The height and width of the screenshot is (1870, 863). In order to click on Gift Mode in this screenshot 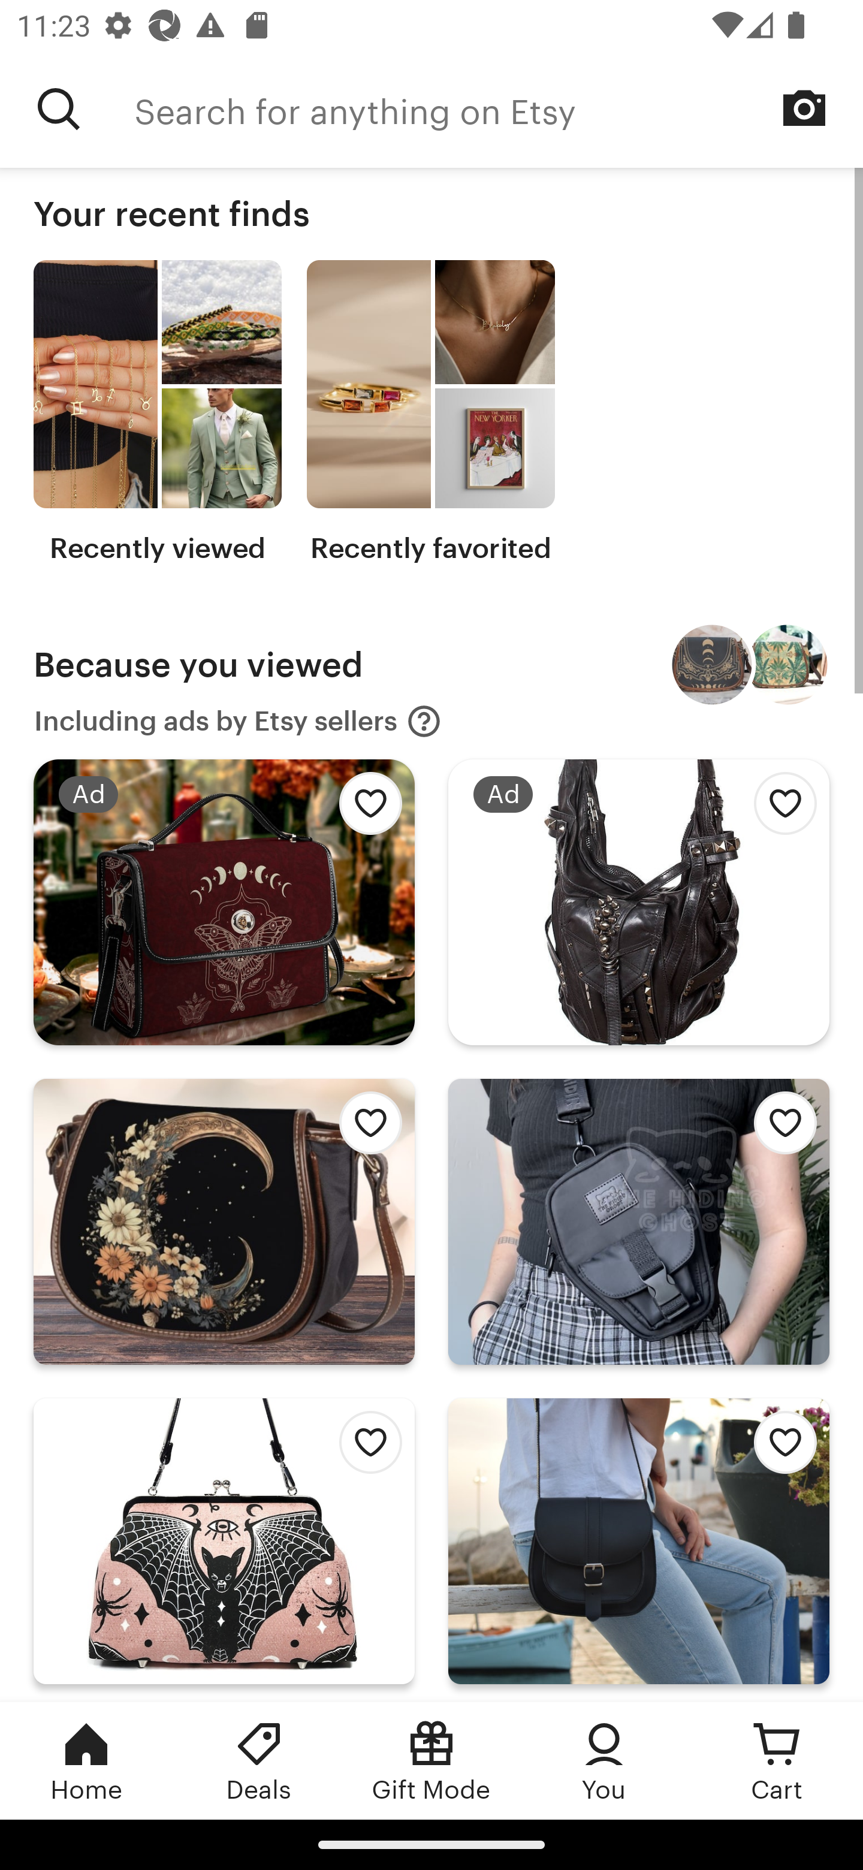, I will do `click(431, 1760)`.